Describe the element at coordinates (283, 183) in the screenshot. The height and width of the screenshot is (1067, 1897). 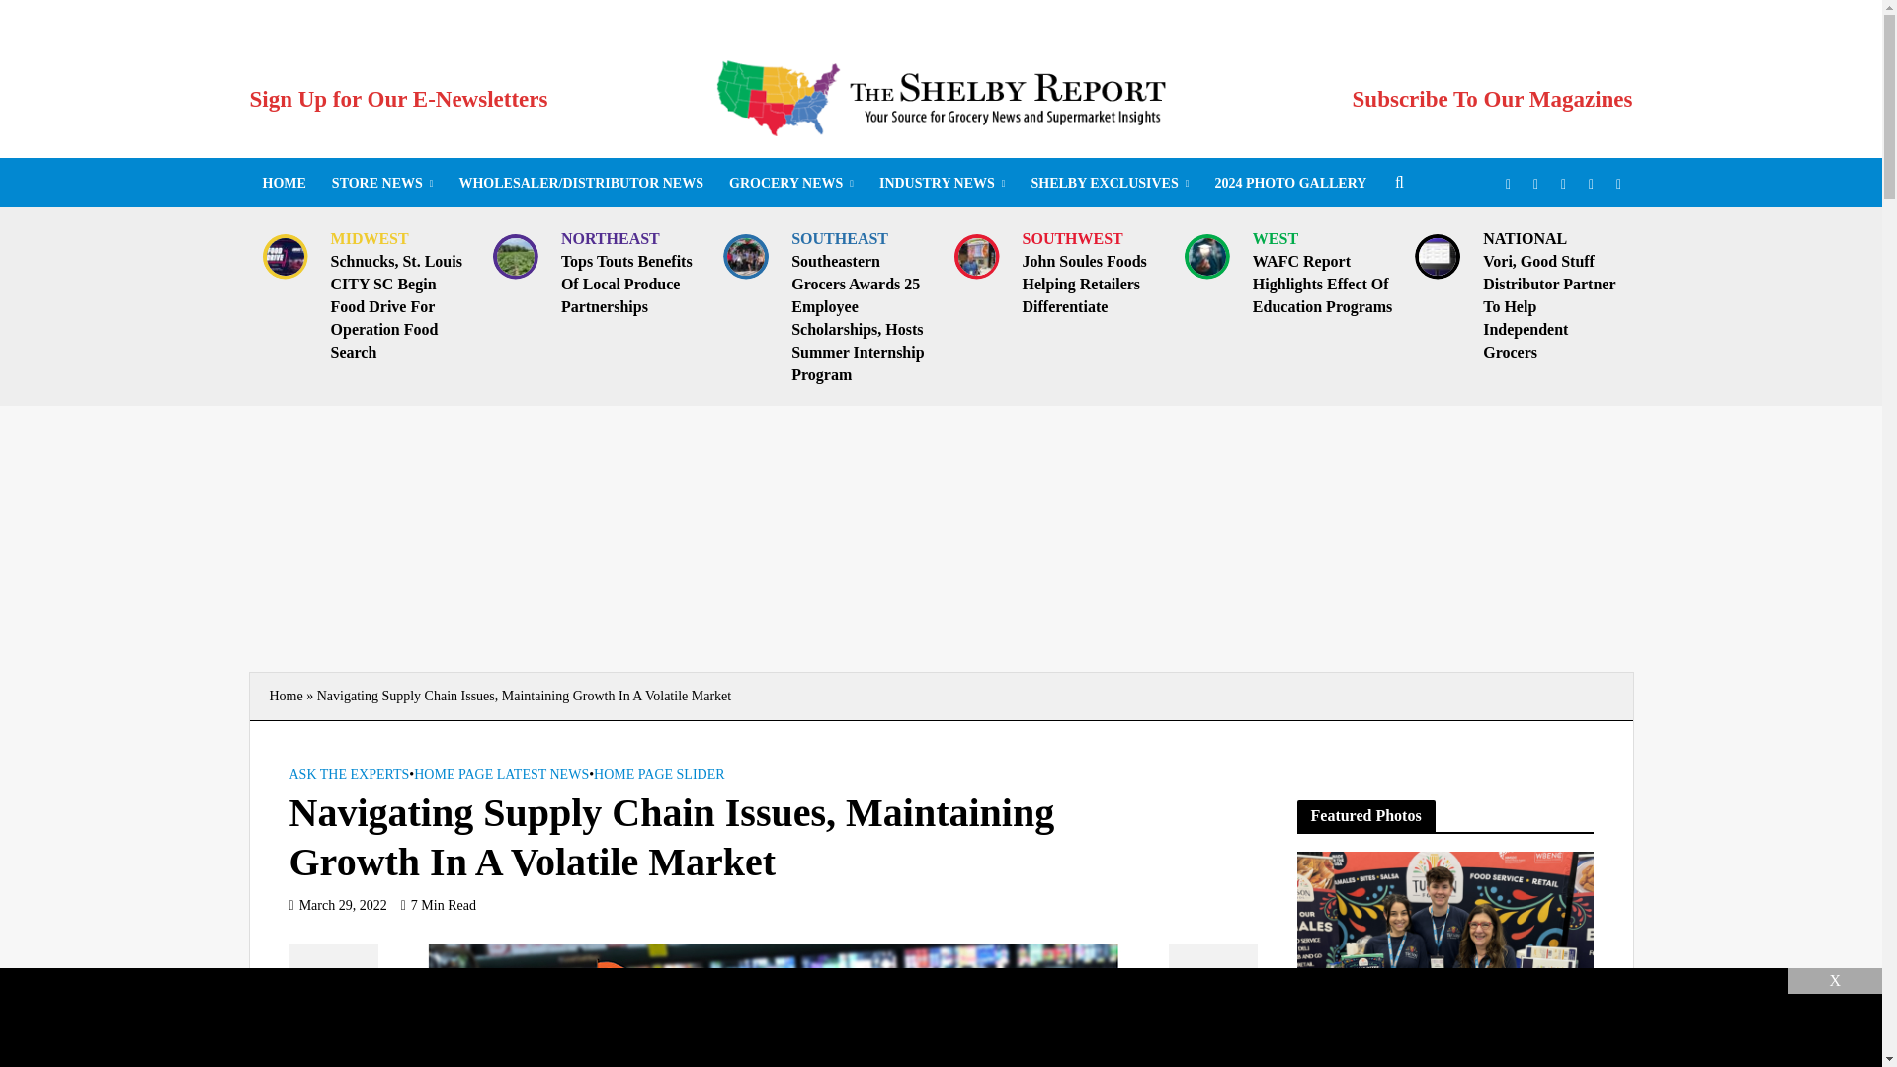
I see `HOME` at that location.